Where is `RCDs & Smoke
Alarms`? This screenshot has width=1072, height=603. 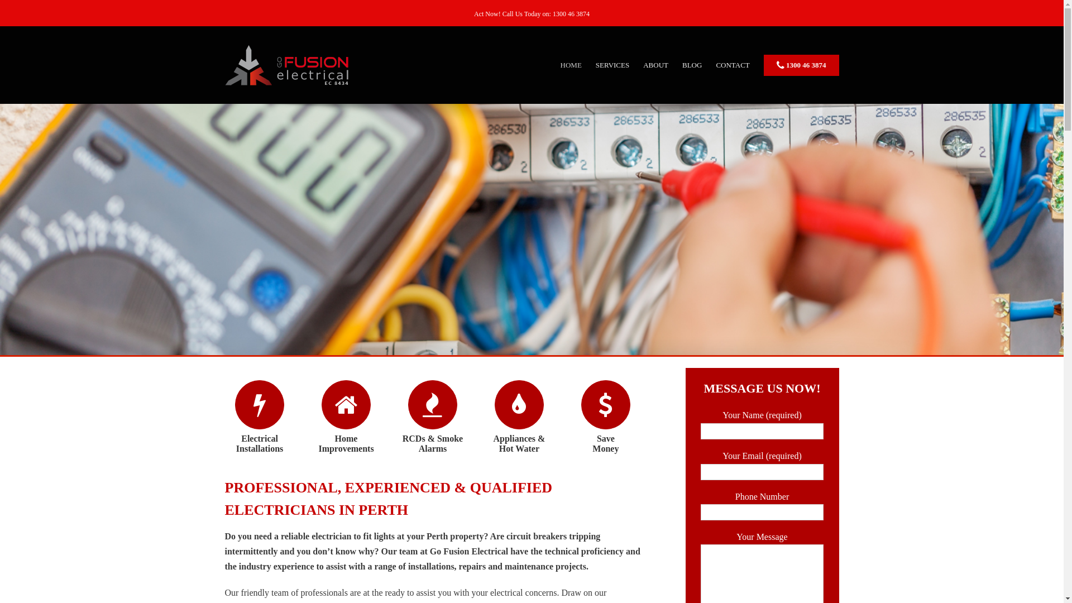
RCDs & Smoke
Alarms is located at coordinates (433, 443).